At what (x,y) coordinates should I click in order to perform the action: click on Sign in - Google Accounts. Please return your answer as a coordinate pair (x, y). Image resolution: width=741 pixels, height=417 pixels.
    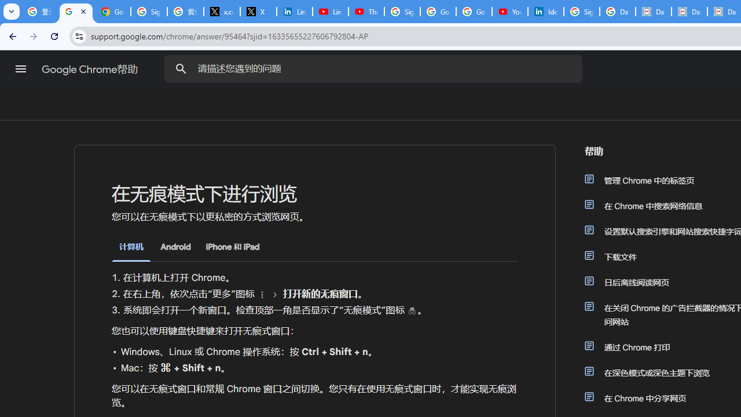
    Looking at the image, I should click on (402, 12).